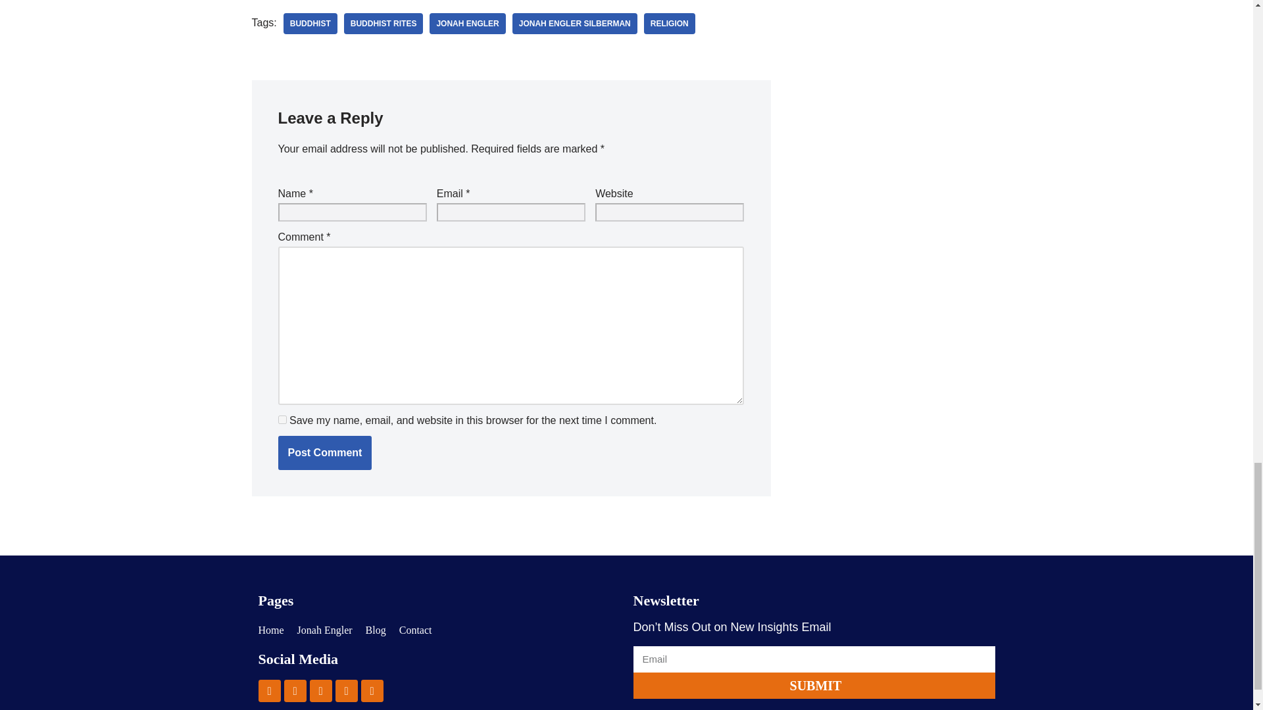  I want to click on Blog, so click(376, 630).